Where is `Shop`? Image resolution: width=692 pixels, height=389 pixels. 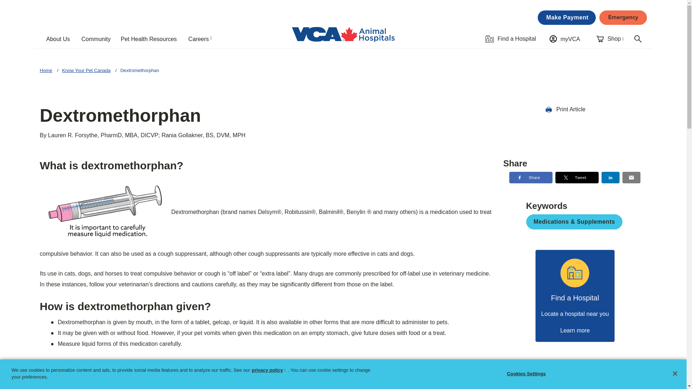 Shop is located at coordinates (611, 39).